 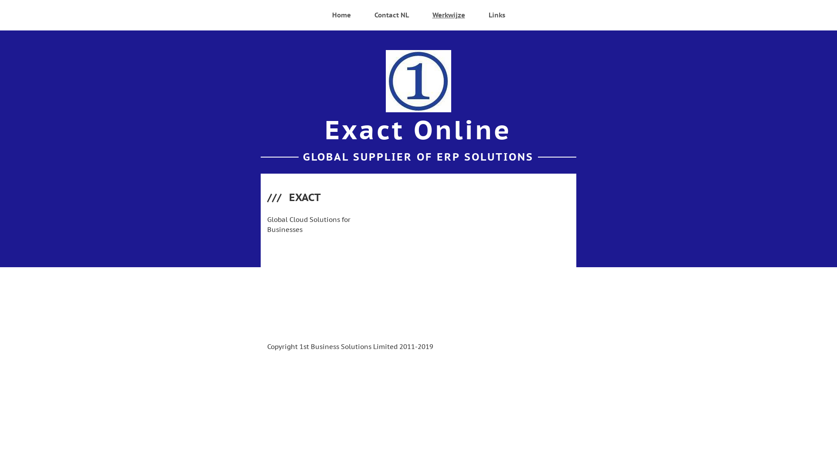 I want to click on Werkwijze, so click(x=449, y=15).